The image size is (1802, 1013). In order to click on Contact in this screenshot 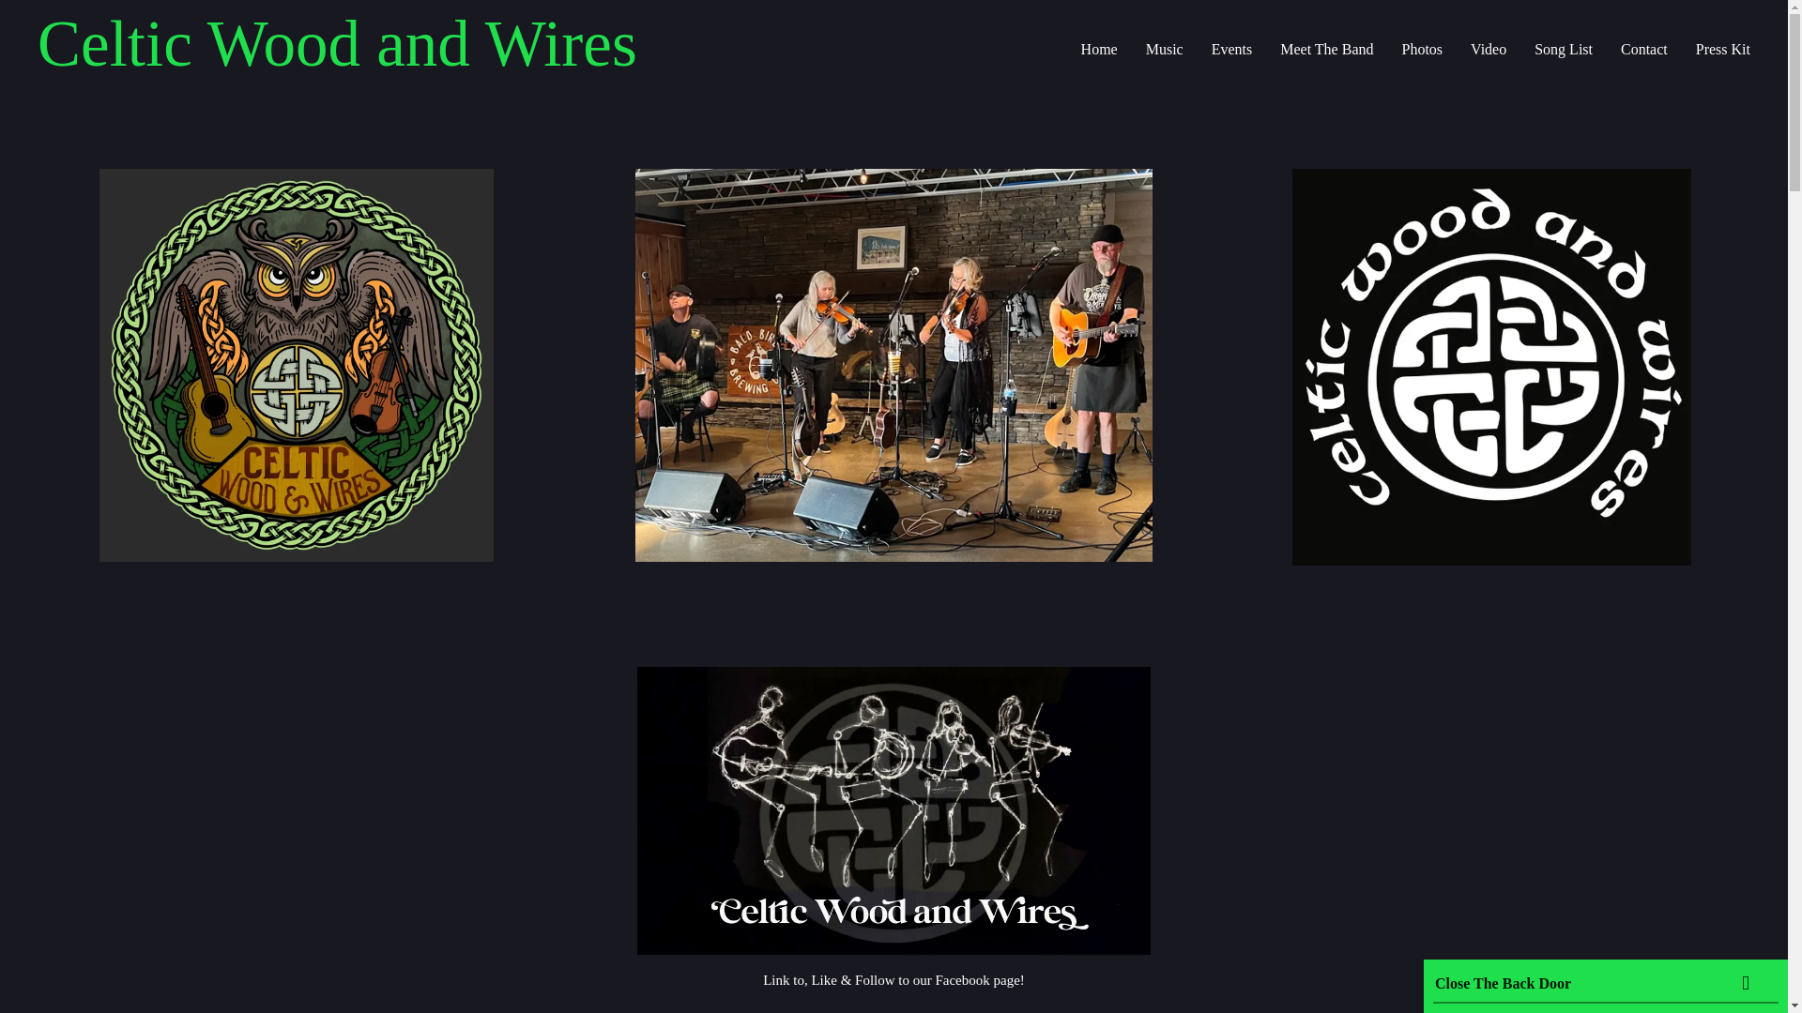, I will do `click(1644, 50)`.